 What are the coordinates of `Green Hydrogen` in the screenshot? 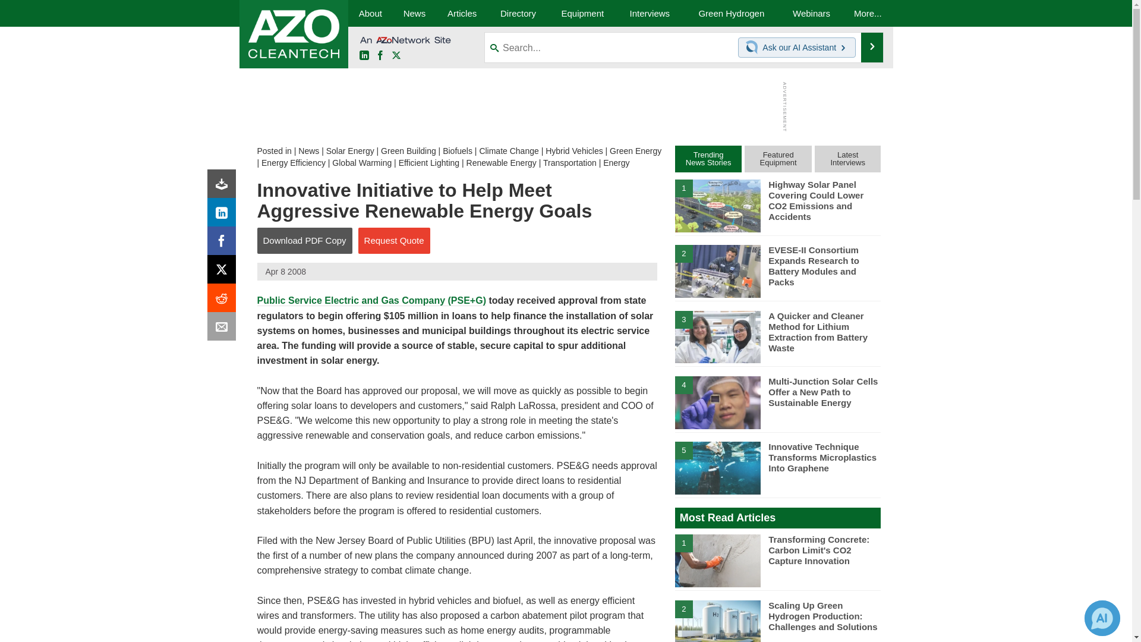 It's located at (731, 13).